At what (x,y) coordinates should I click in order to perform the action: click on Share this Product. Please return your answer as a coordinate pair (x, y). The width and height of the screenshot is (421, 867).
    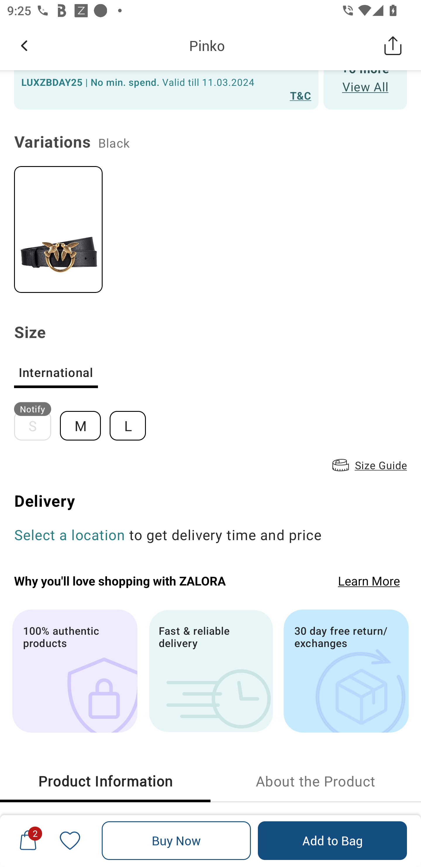
    Looking at the image, I should click on (393, 45).